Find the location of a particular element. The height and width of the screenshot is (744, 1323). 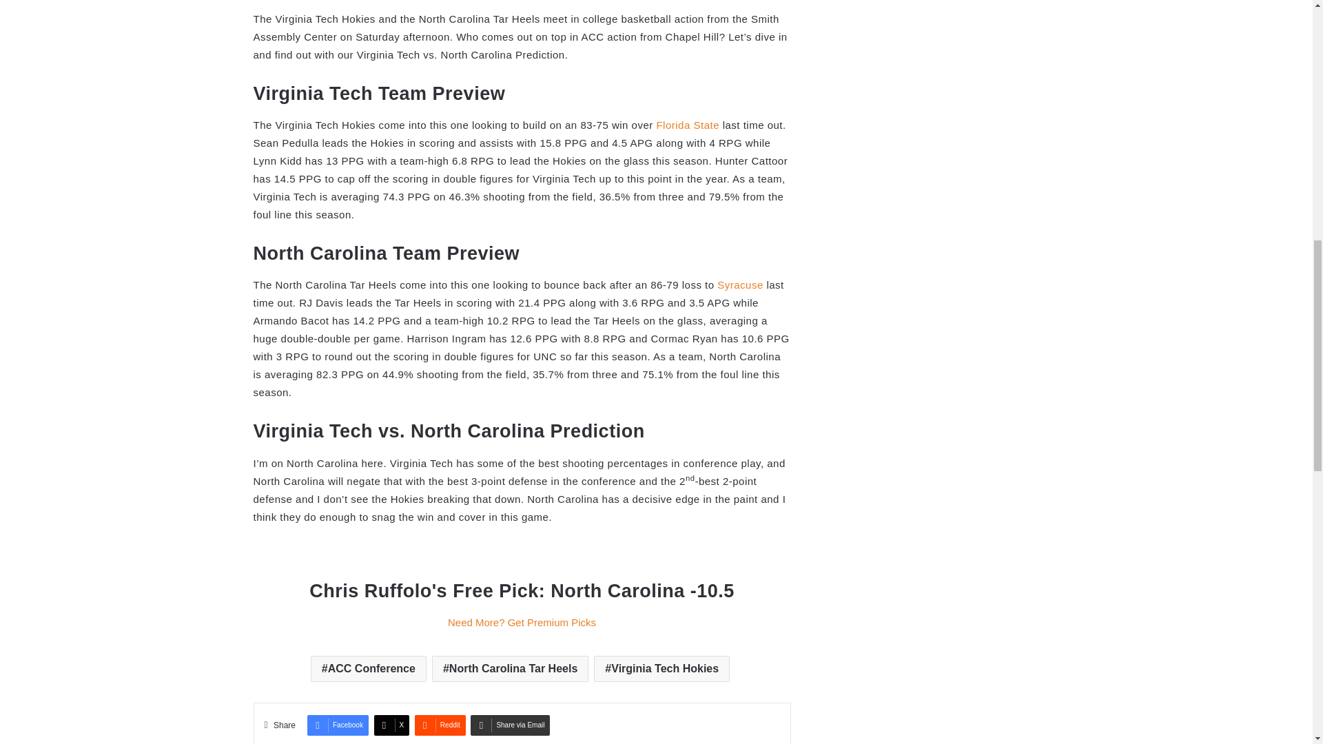

Reddit is located at coordinates (440, 725).